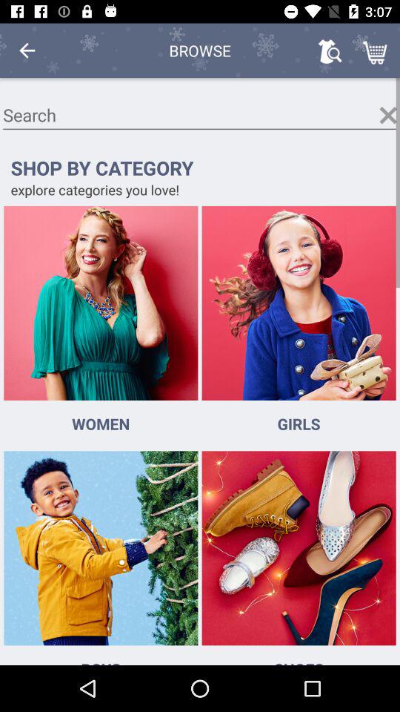 Image resolution: width=400 pixels, height=712 pixels. I want to click on deselect option, so click(388, 115).